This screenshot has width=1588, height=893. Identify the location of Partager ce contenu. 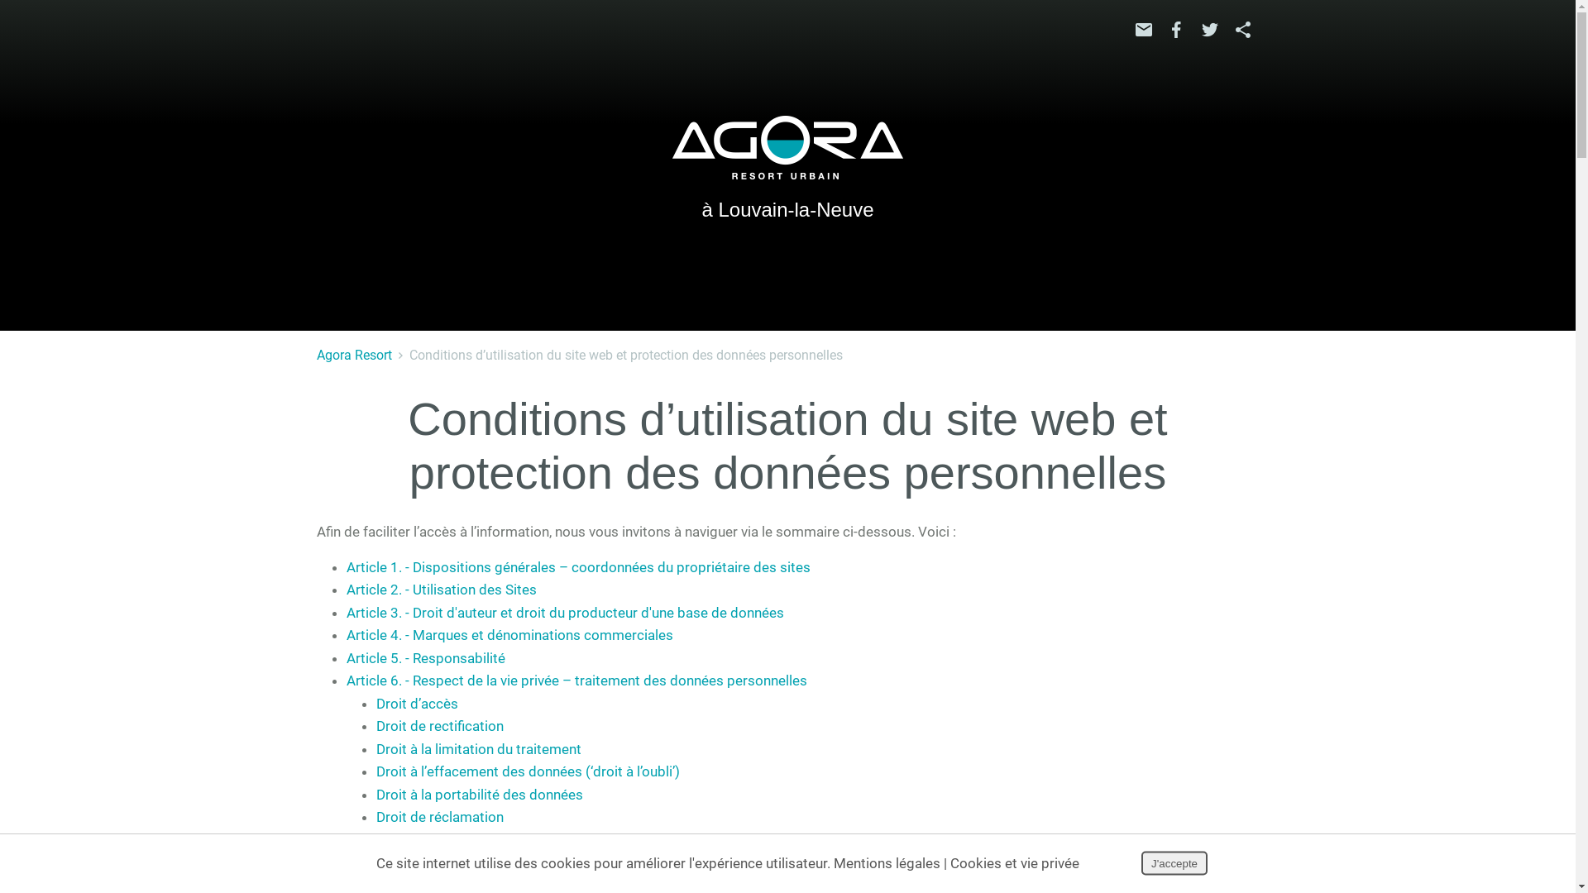
(1242, 30).